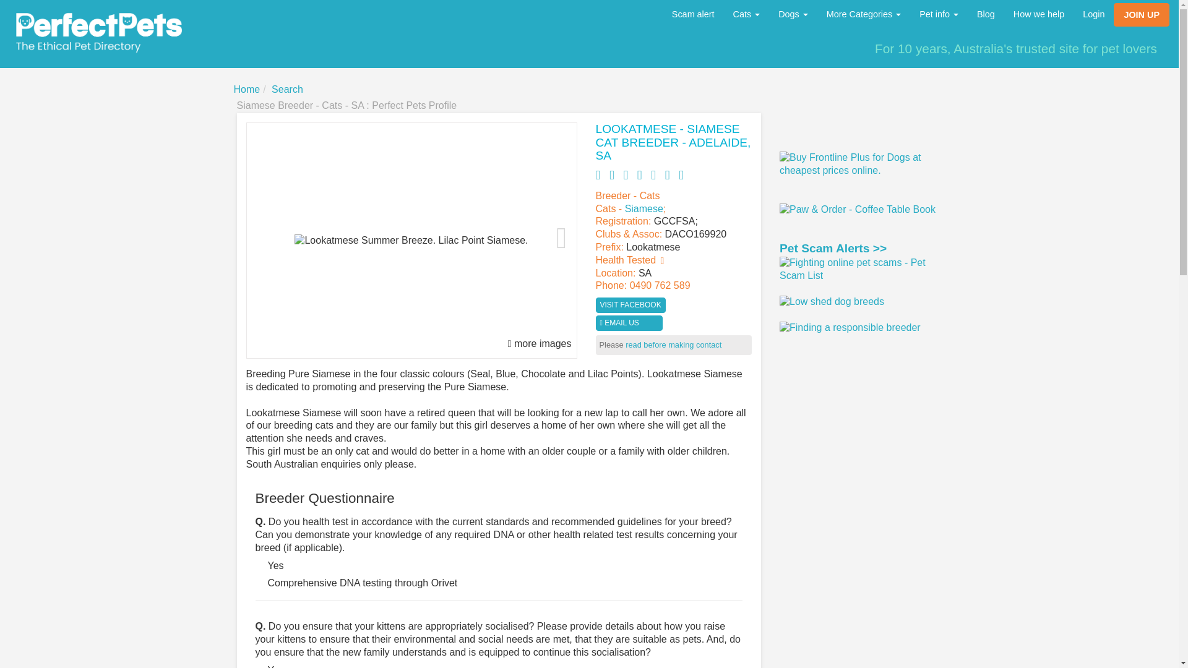  I want to click on Blog, so click(986, 14).